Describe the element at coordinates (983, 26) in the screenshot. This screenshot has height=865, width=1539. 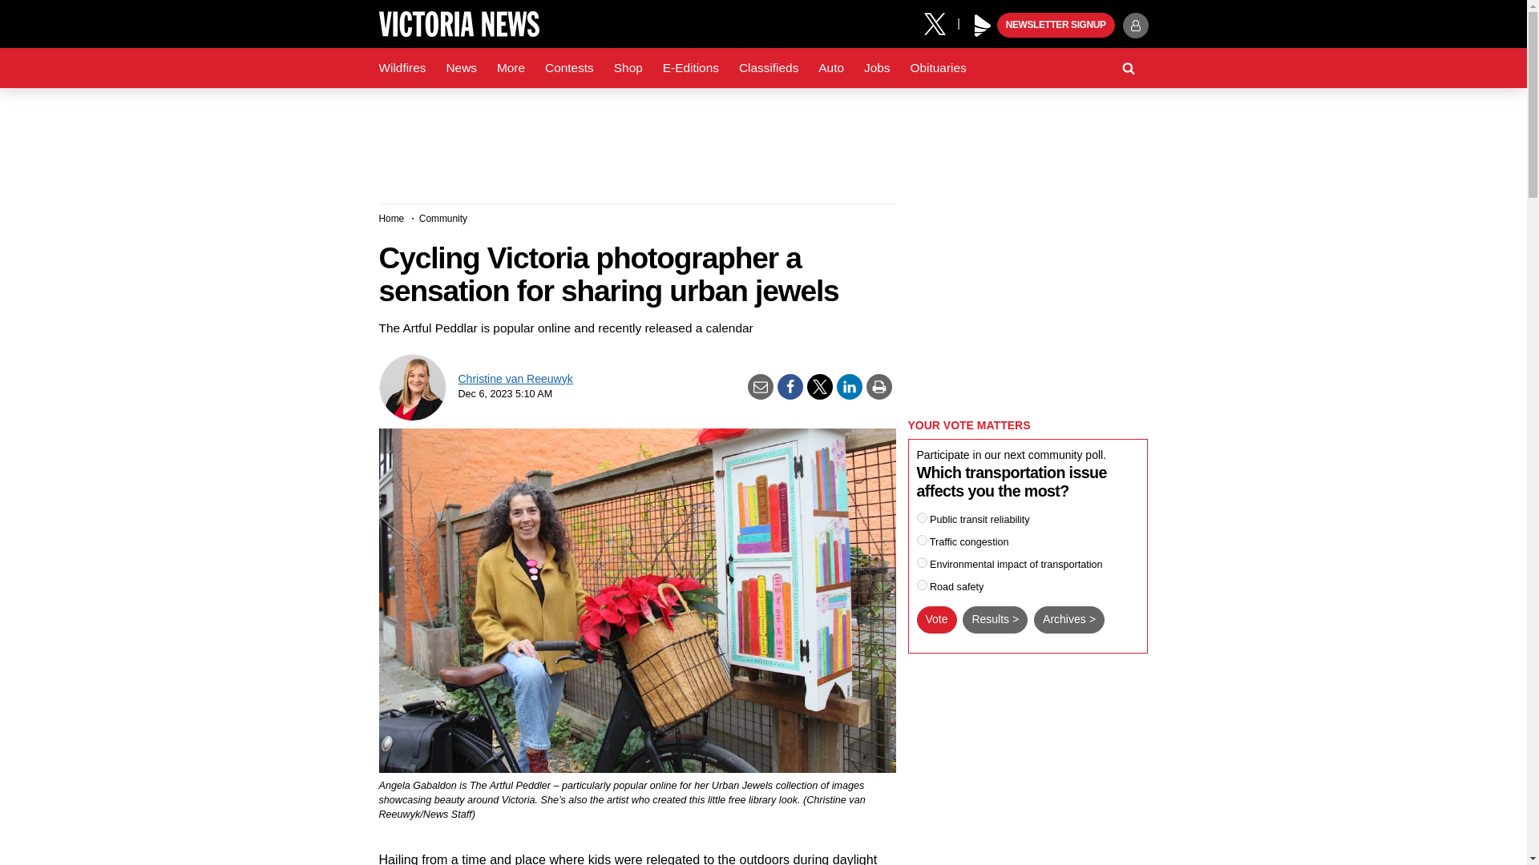
I see `Black Press Media` at that location.